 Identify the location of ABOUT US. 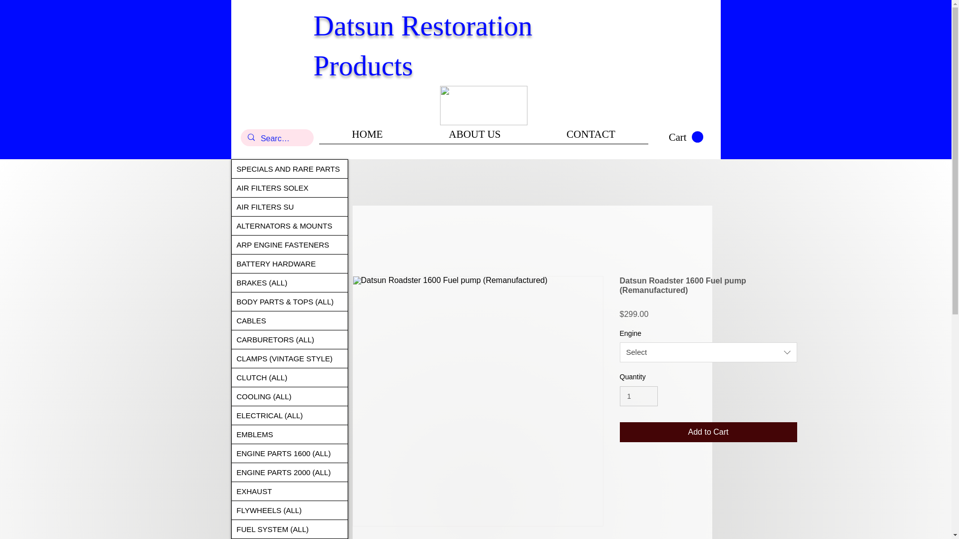
(474, 138).